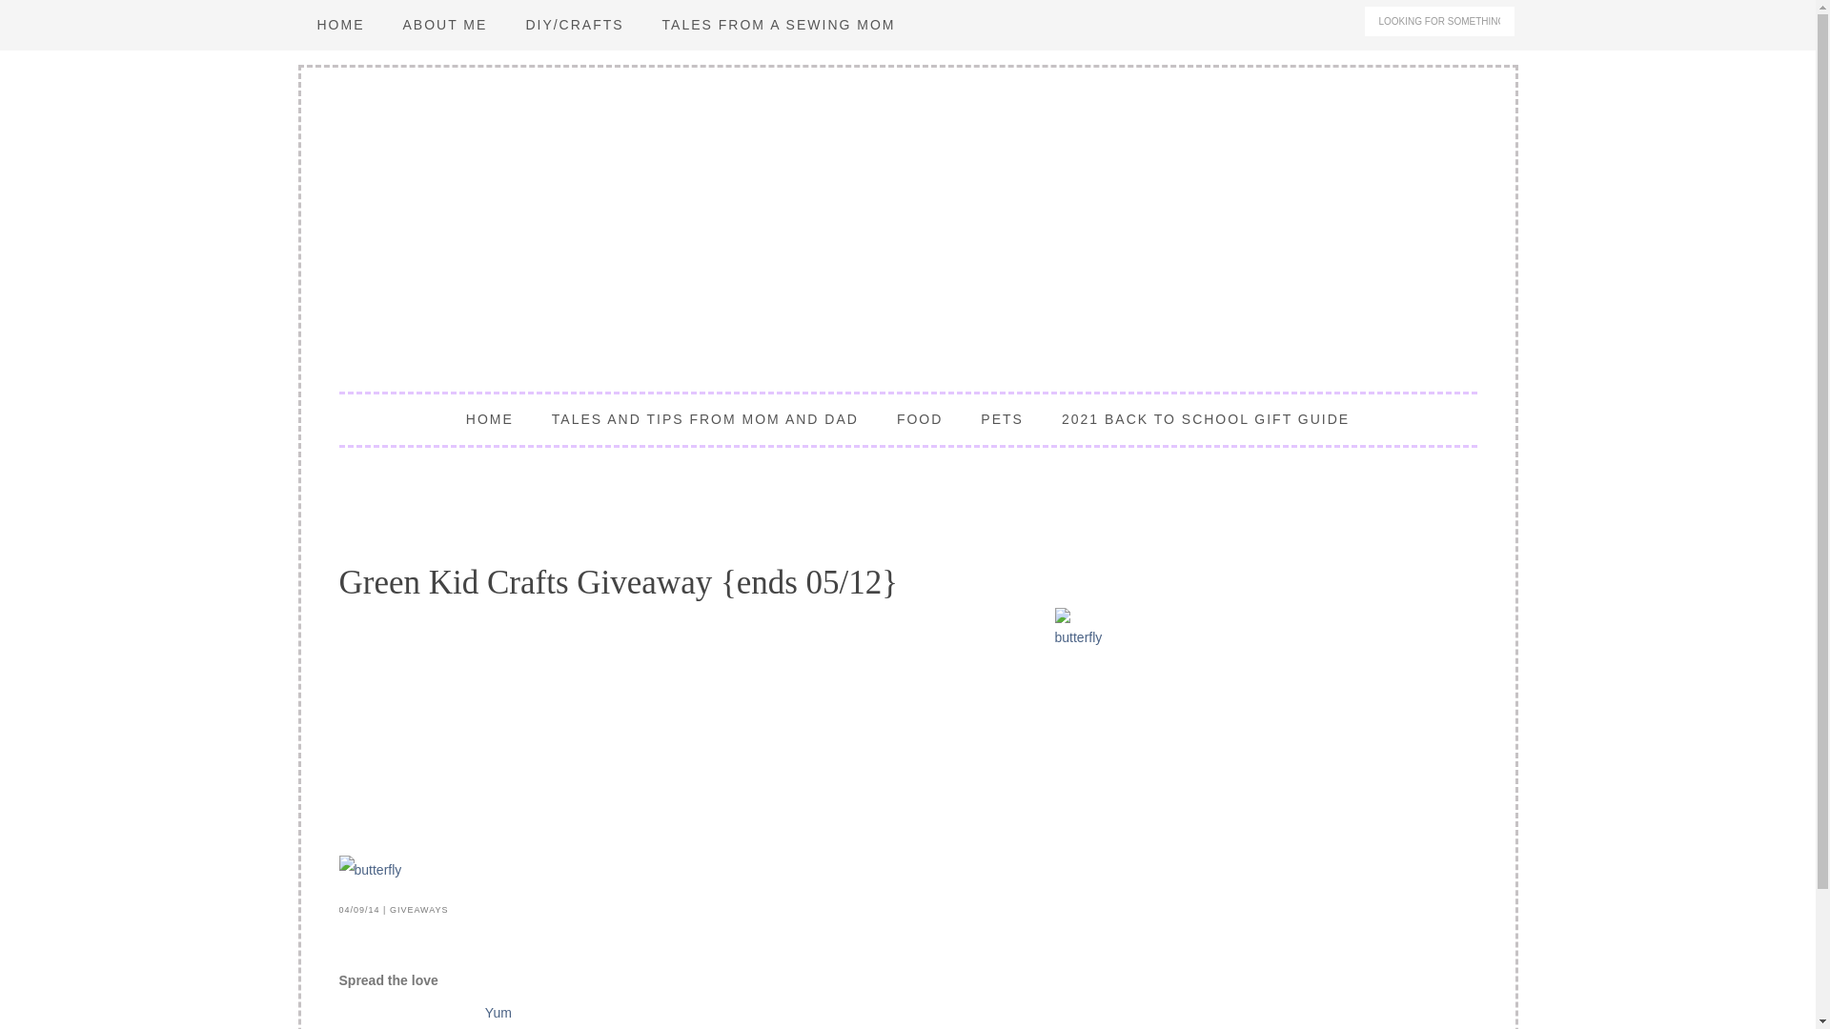 The image size is (1830, 1029). What do you see at coordinates (907, 225) in the screenshot?
I see `Tales From A Southern Mom` at bounding box center [907, 225].